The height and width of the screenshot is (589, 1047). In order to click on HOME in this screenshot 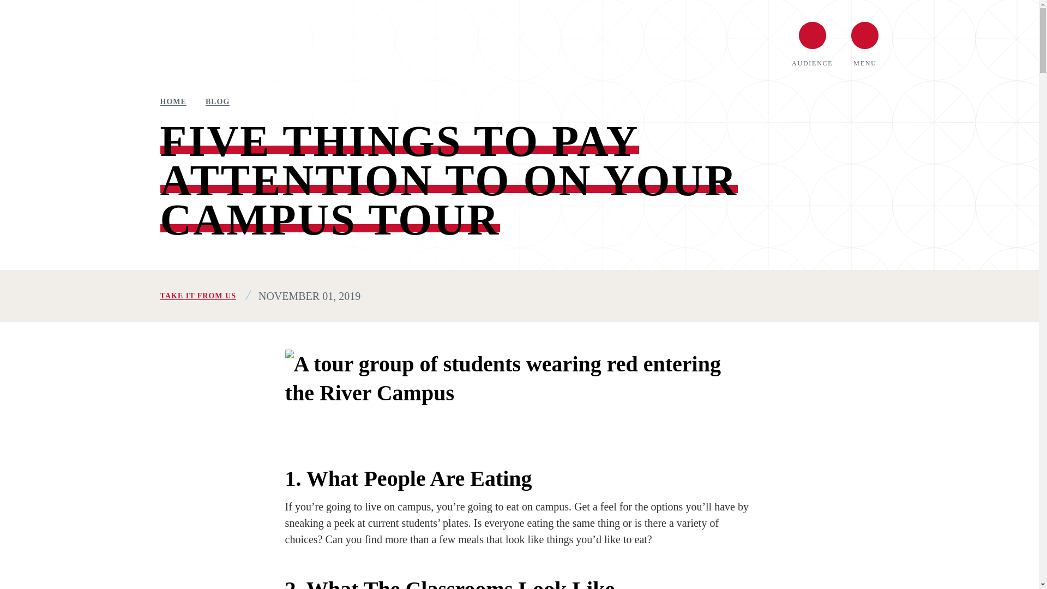, I will do `click(173, 102)`.